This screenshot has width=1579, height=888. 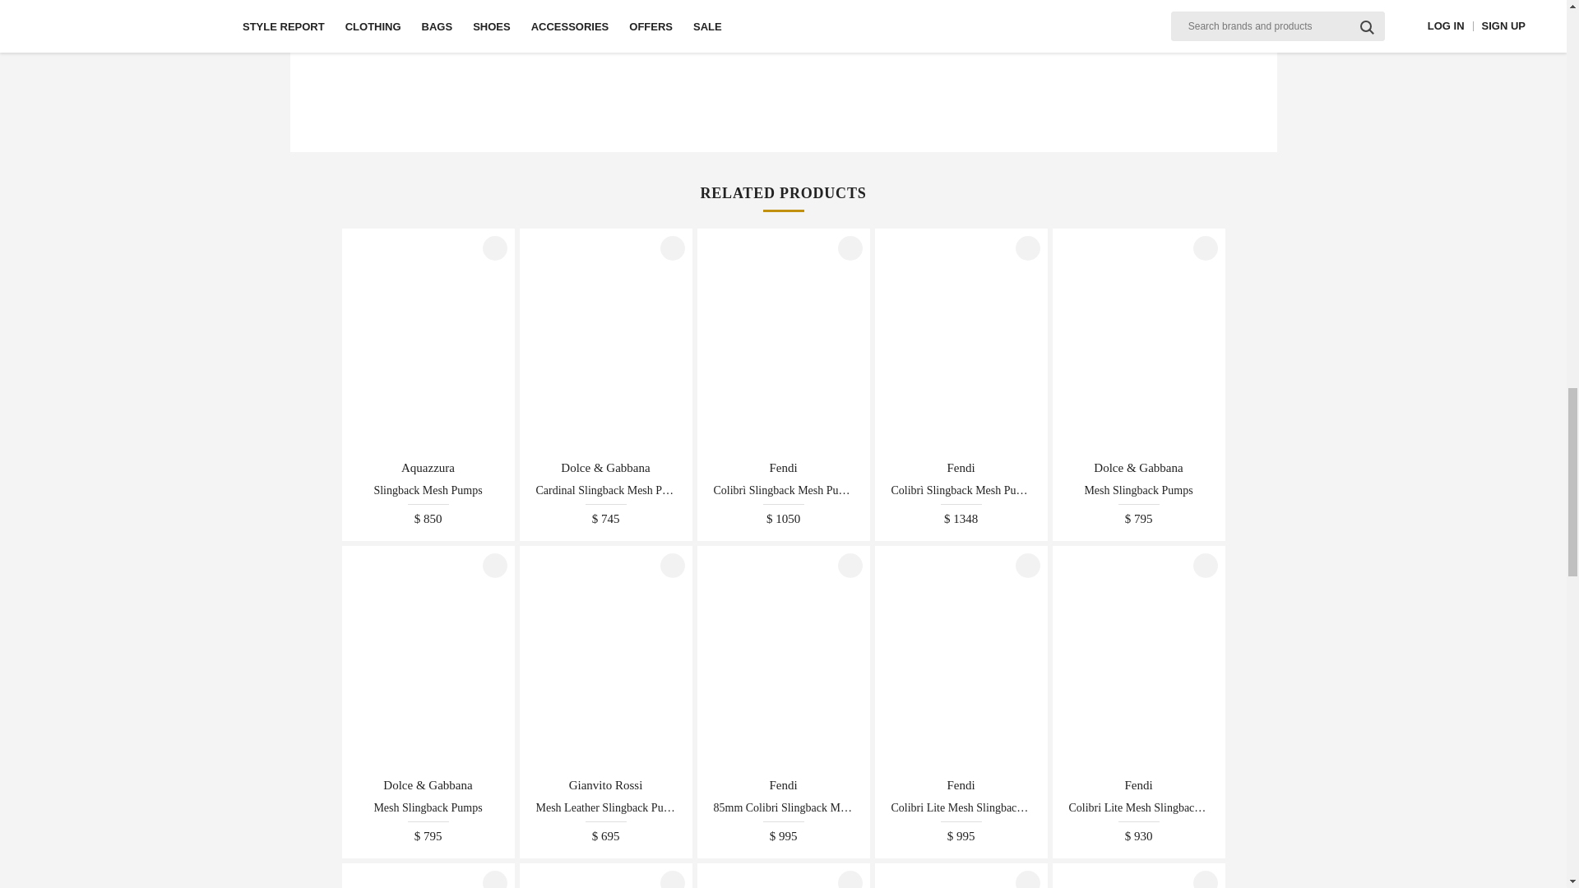 I want to click on mesh slingback pumps, so click(x=1138, y=494).